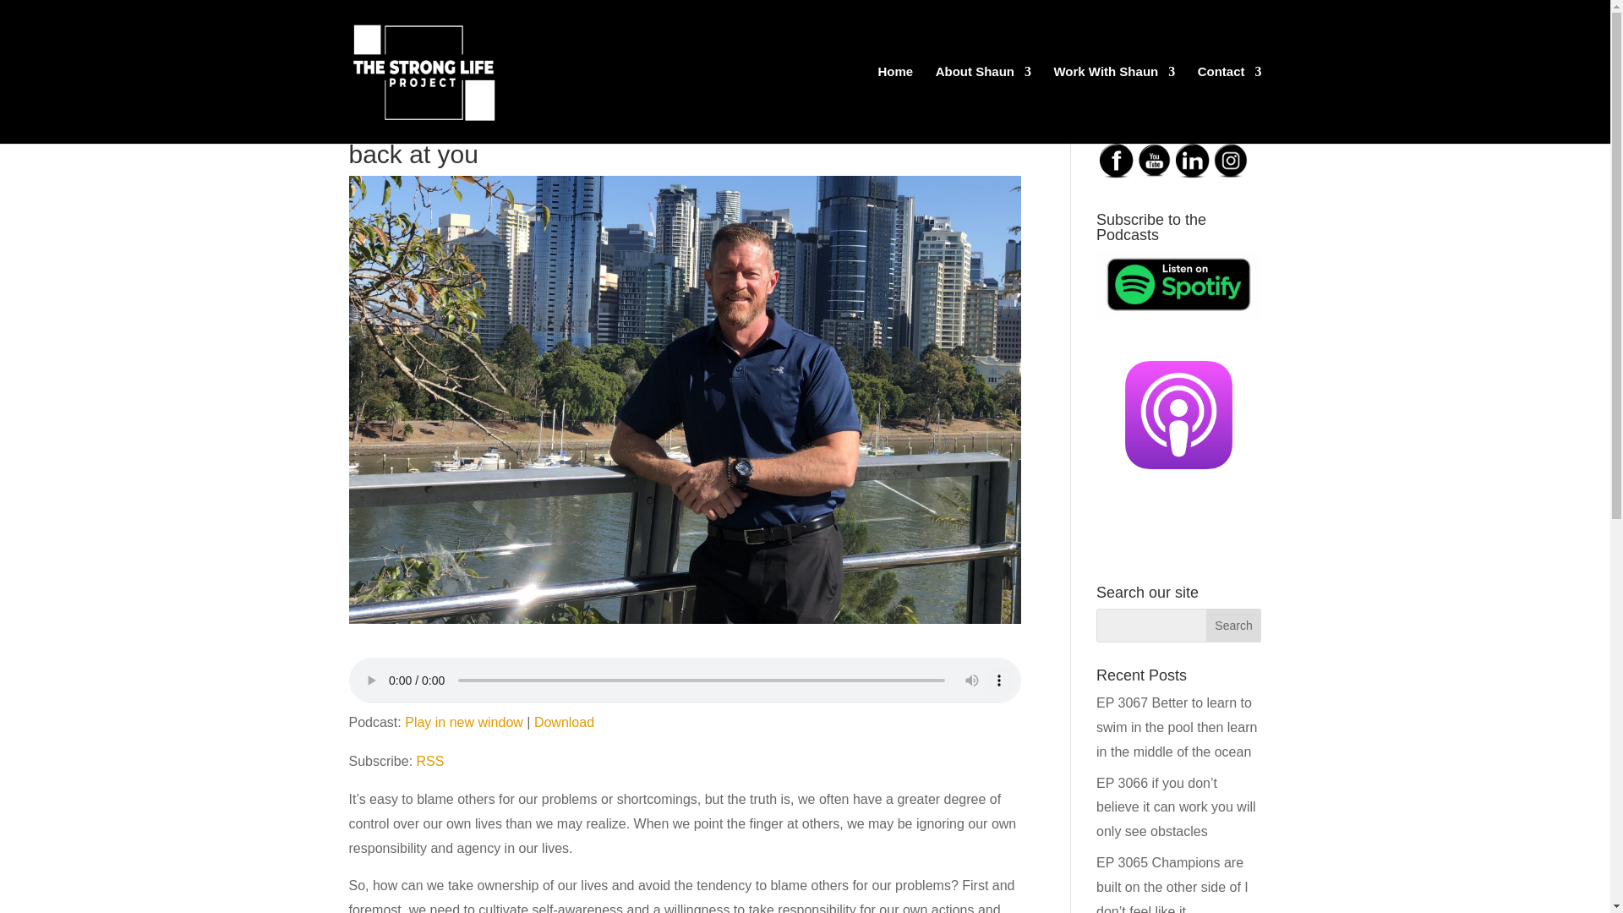 Image resolution: width=1623 pixels, height=913 pixels. Describe the element at coordinates (1116, 161) in the screenshot. I see `Facebook` at that location.